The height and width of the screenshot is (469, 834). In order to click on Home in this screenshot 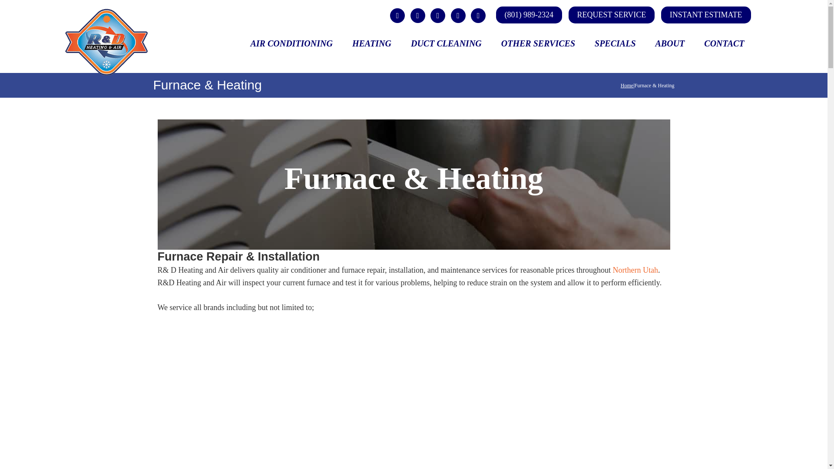, I will do `click(626, 86)`.